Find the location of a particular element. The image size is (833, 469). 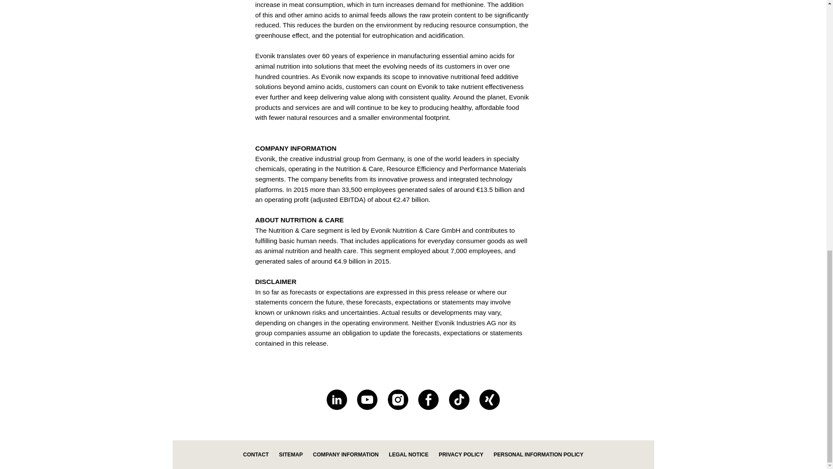

PRIVACY POLICY is located at coordinates (461, 455).